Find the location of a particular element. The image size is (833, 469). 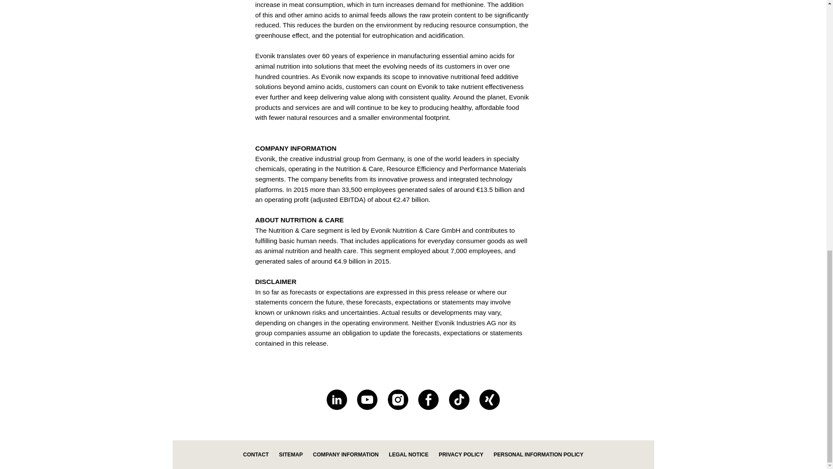

PRIVACY POLICY is located at coordinates (461, 455).